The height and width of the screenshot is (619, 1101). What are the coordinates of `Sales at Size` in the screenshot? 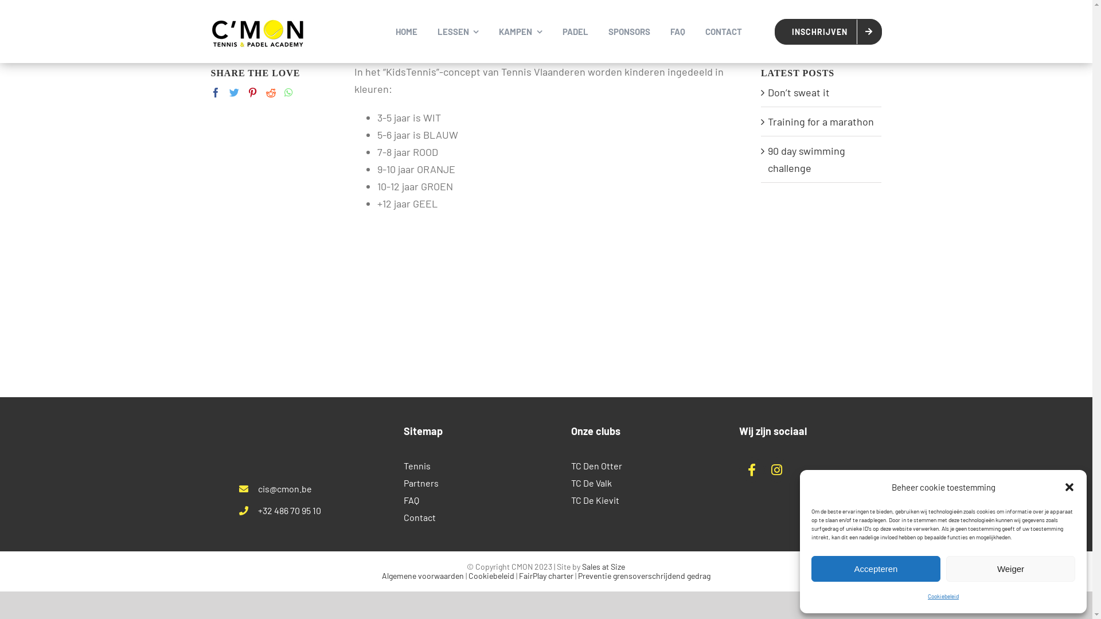 It's located at (603, 566).